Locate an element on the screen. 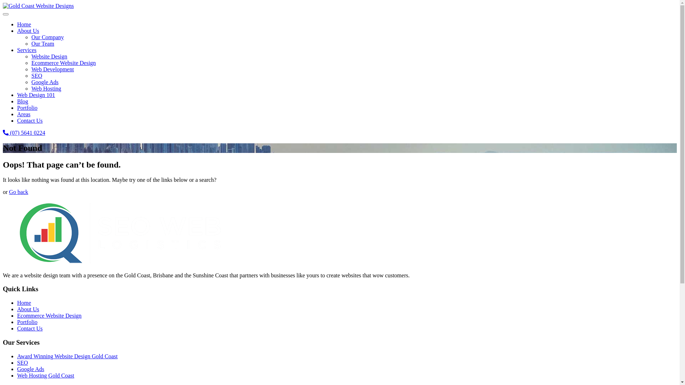 This screenshot has width=685, height=385. Contact Us is located at coordinates (30, 120).